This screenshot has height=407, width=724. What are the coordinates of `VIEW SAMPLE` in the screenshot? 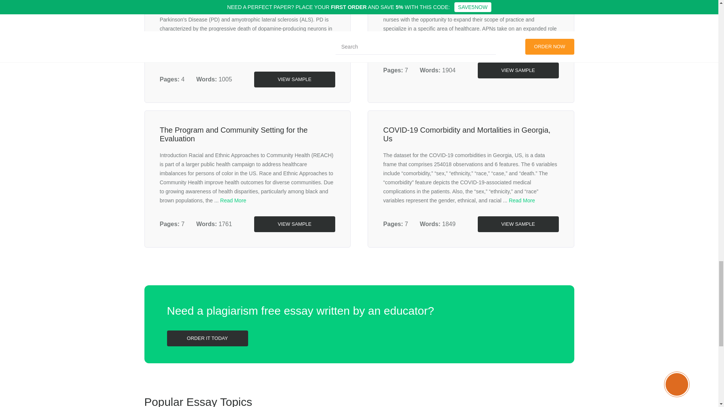 It's located at (294, 80).